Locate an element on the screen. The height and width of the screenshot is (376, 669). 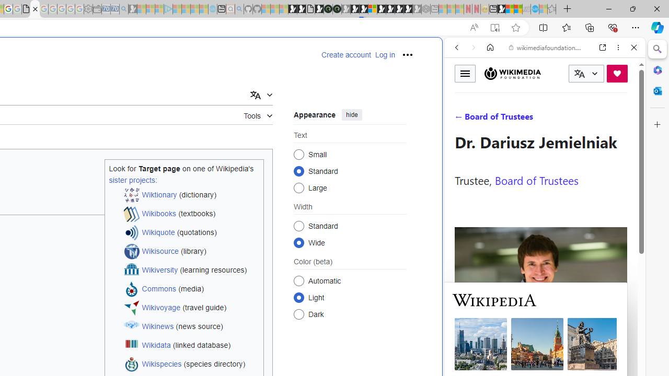
Earth has six continents not seven, radical new study claims is located at coordinates (518, 9).